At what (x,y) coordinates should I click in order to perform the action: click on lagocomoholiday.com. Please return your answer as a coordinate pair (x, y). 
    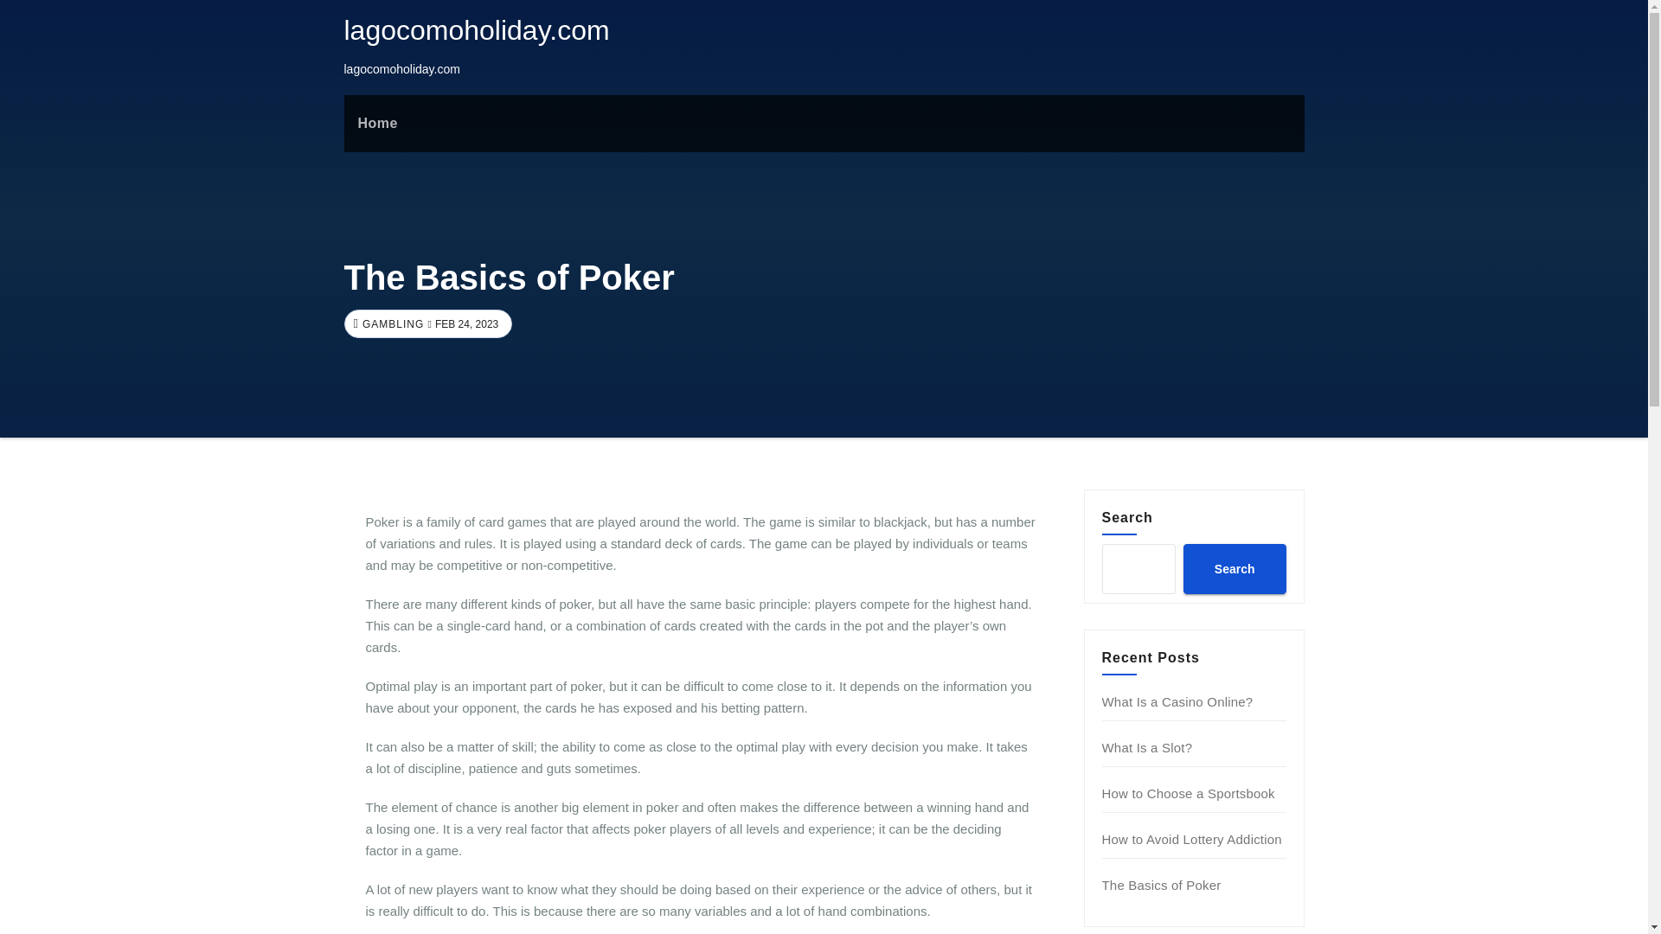
    Looking at the image, I should click on (476, 29).